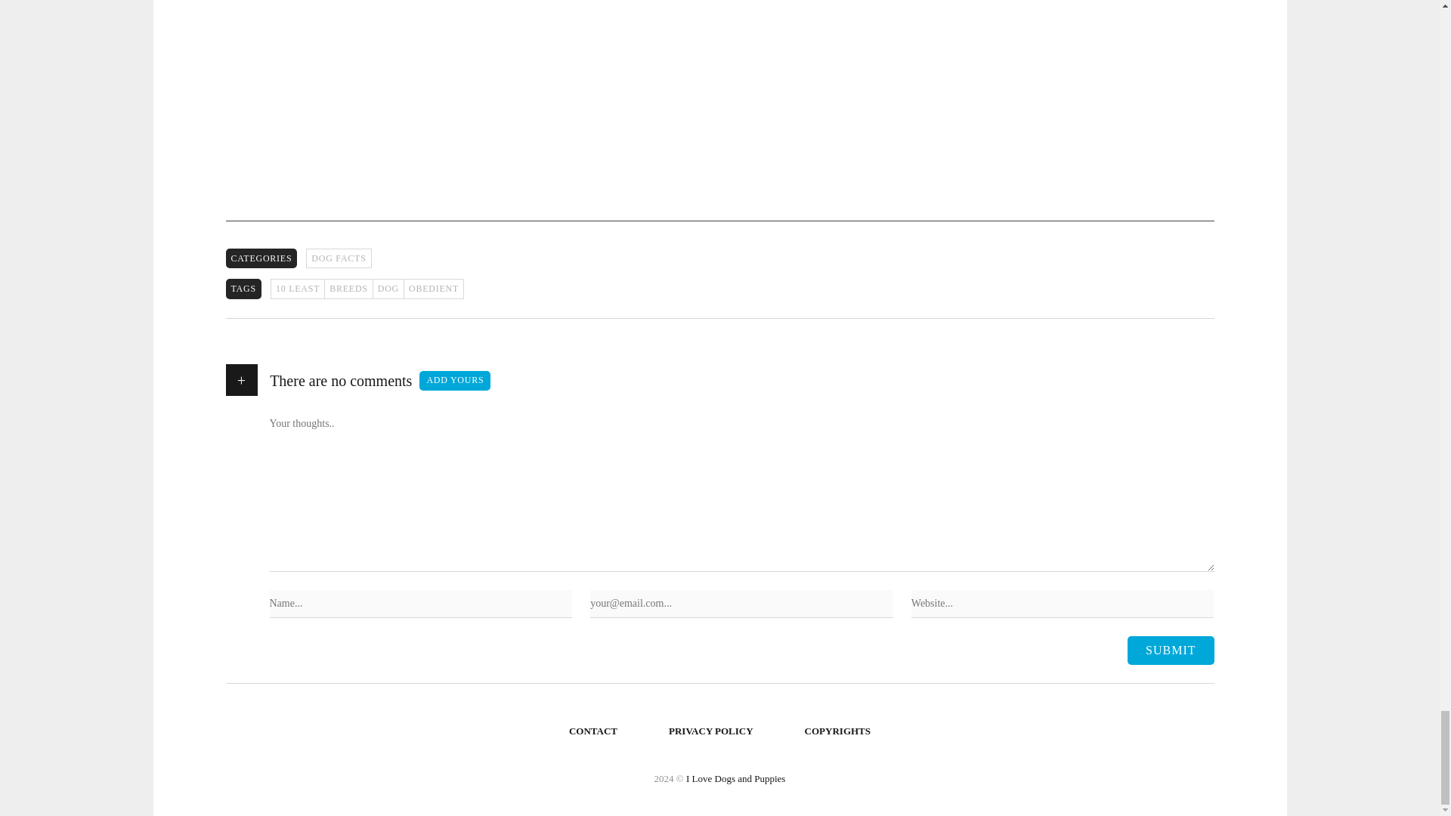 The height and width of the screenshot is (816, 1451). Describe the element at coordinates (837, 731) in the screenshot. I see `COPYRIGHTS` at that location.